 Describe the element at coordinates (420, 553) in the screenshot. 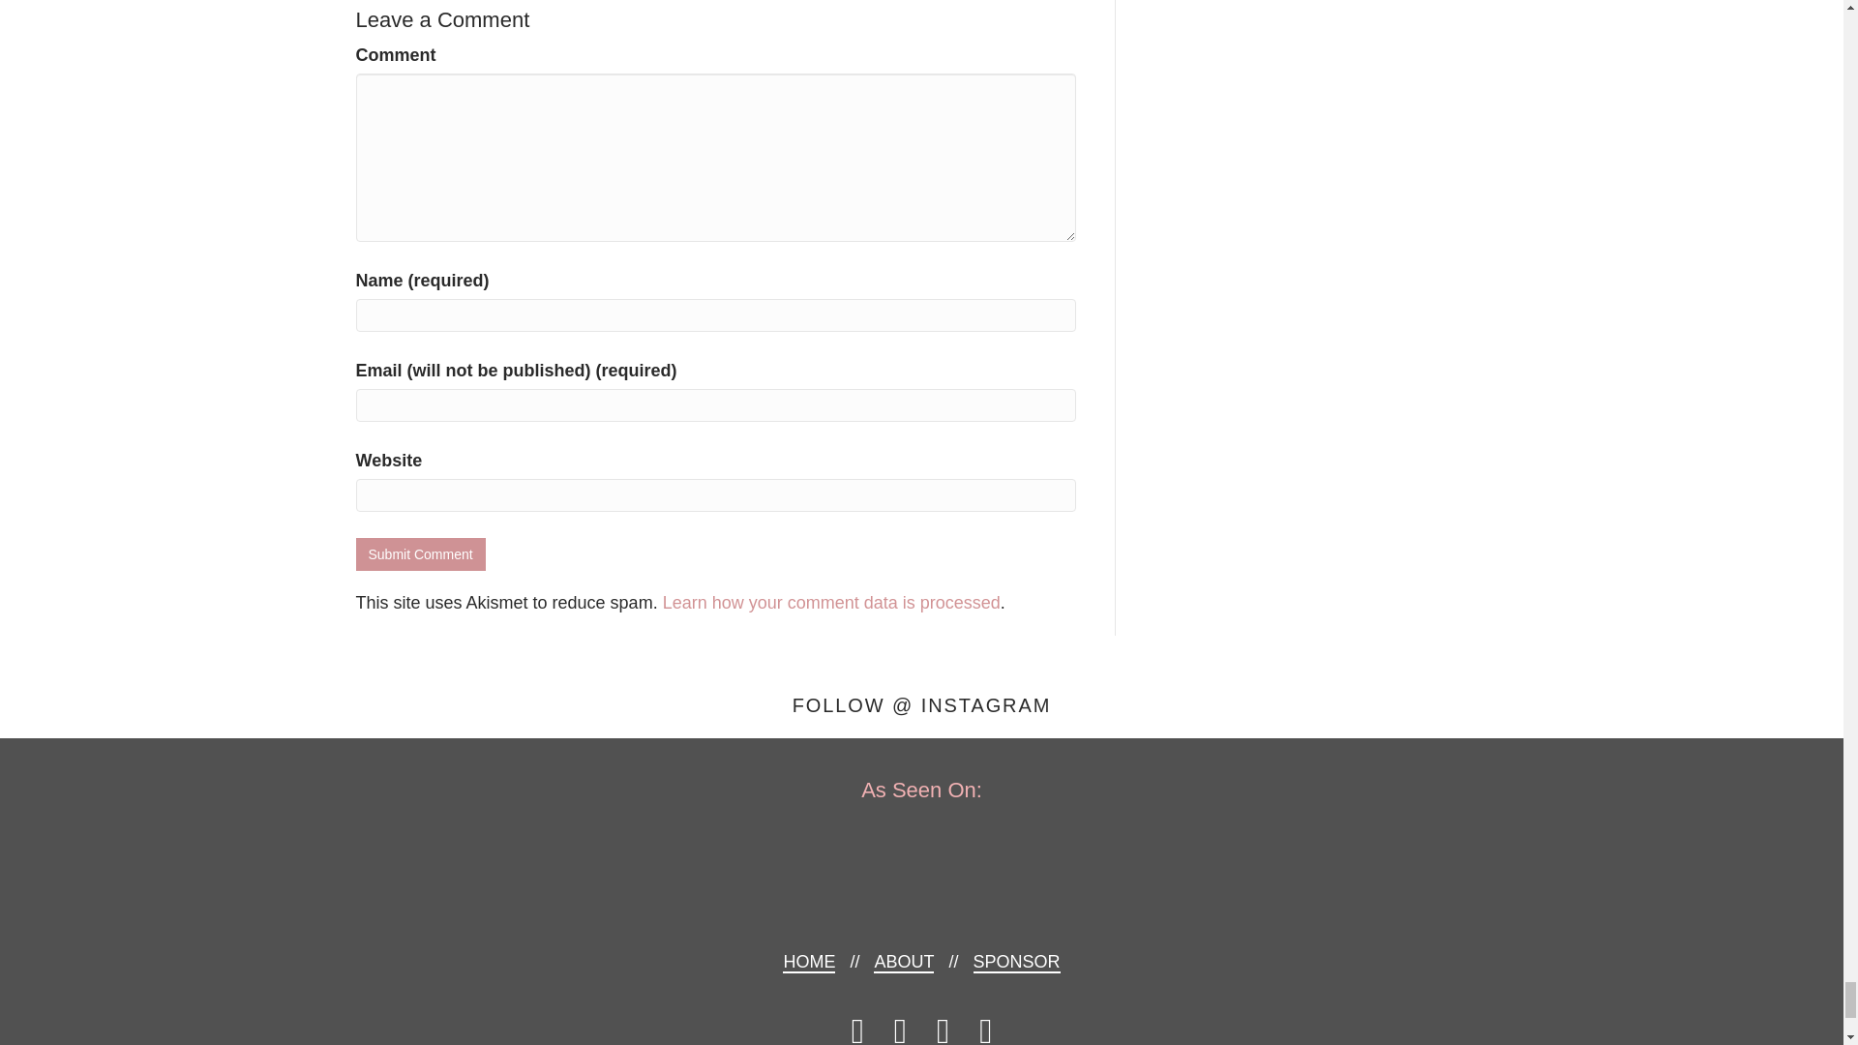

I see `Submit Comment` at that location.